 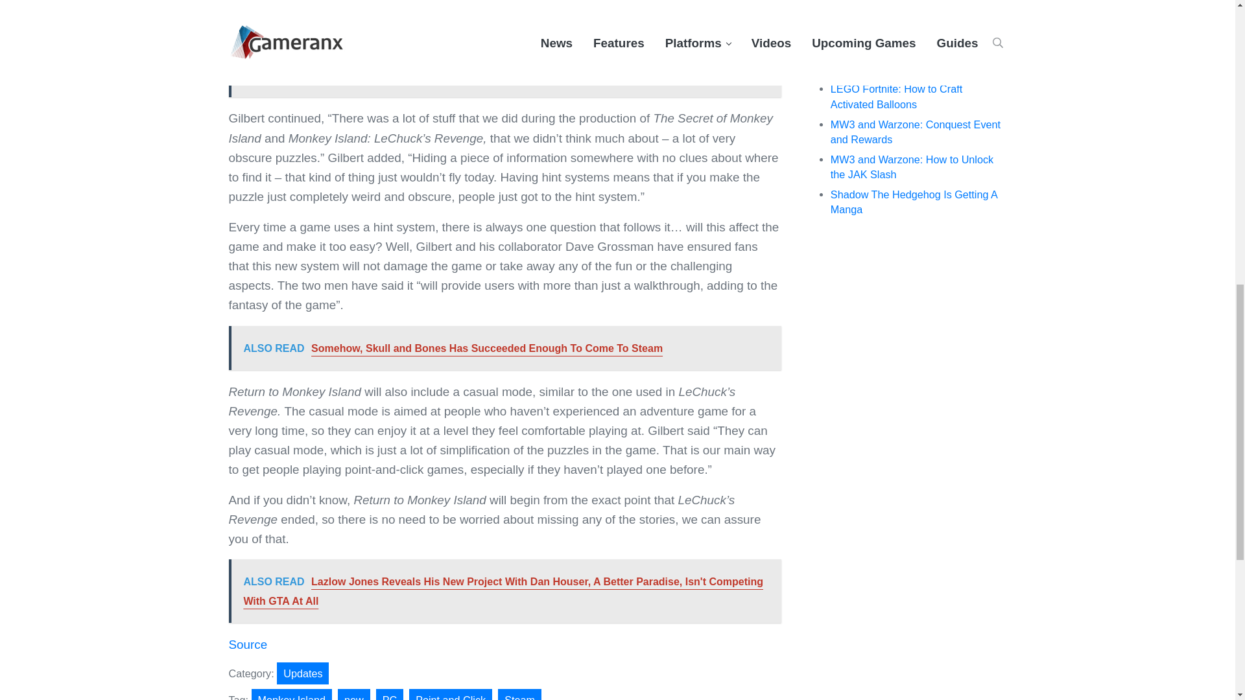 I want to click on Steam, so click(x=520, y=694).